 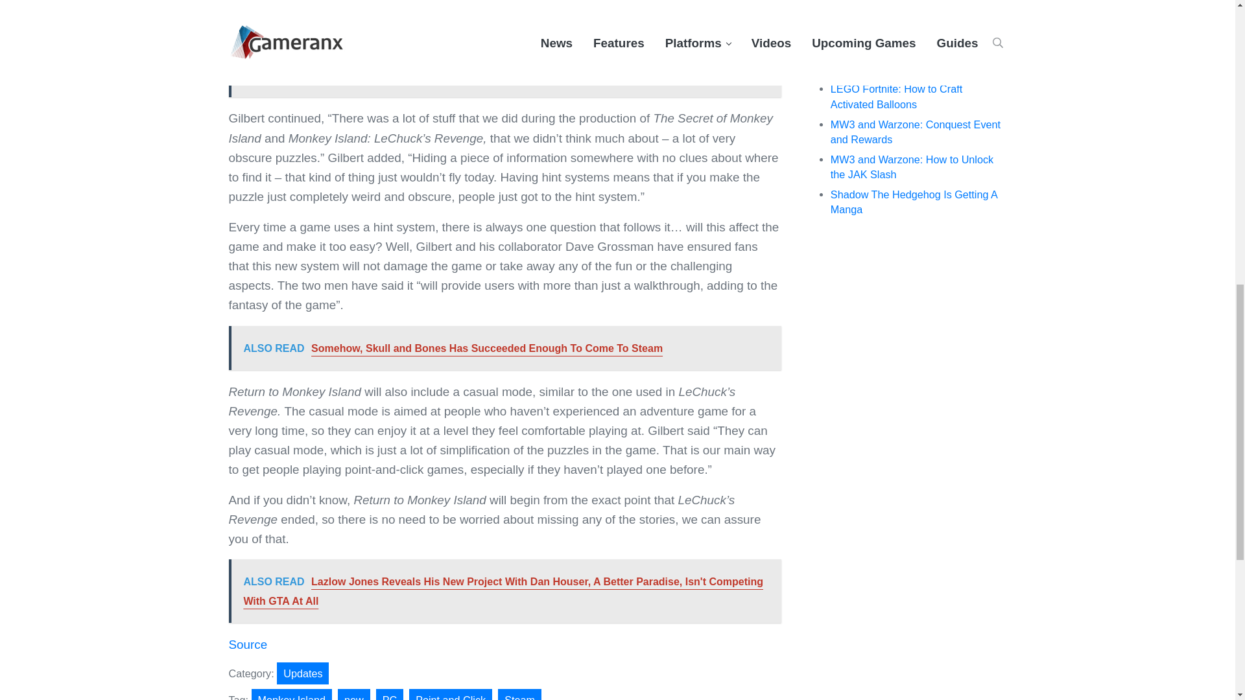 I want to click on Steam, so click(x=520, y=694).